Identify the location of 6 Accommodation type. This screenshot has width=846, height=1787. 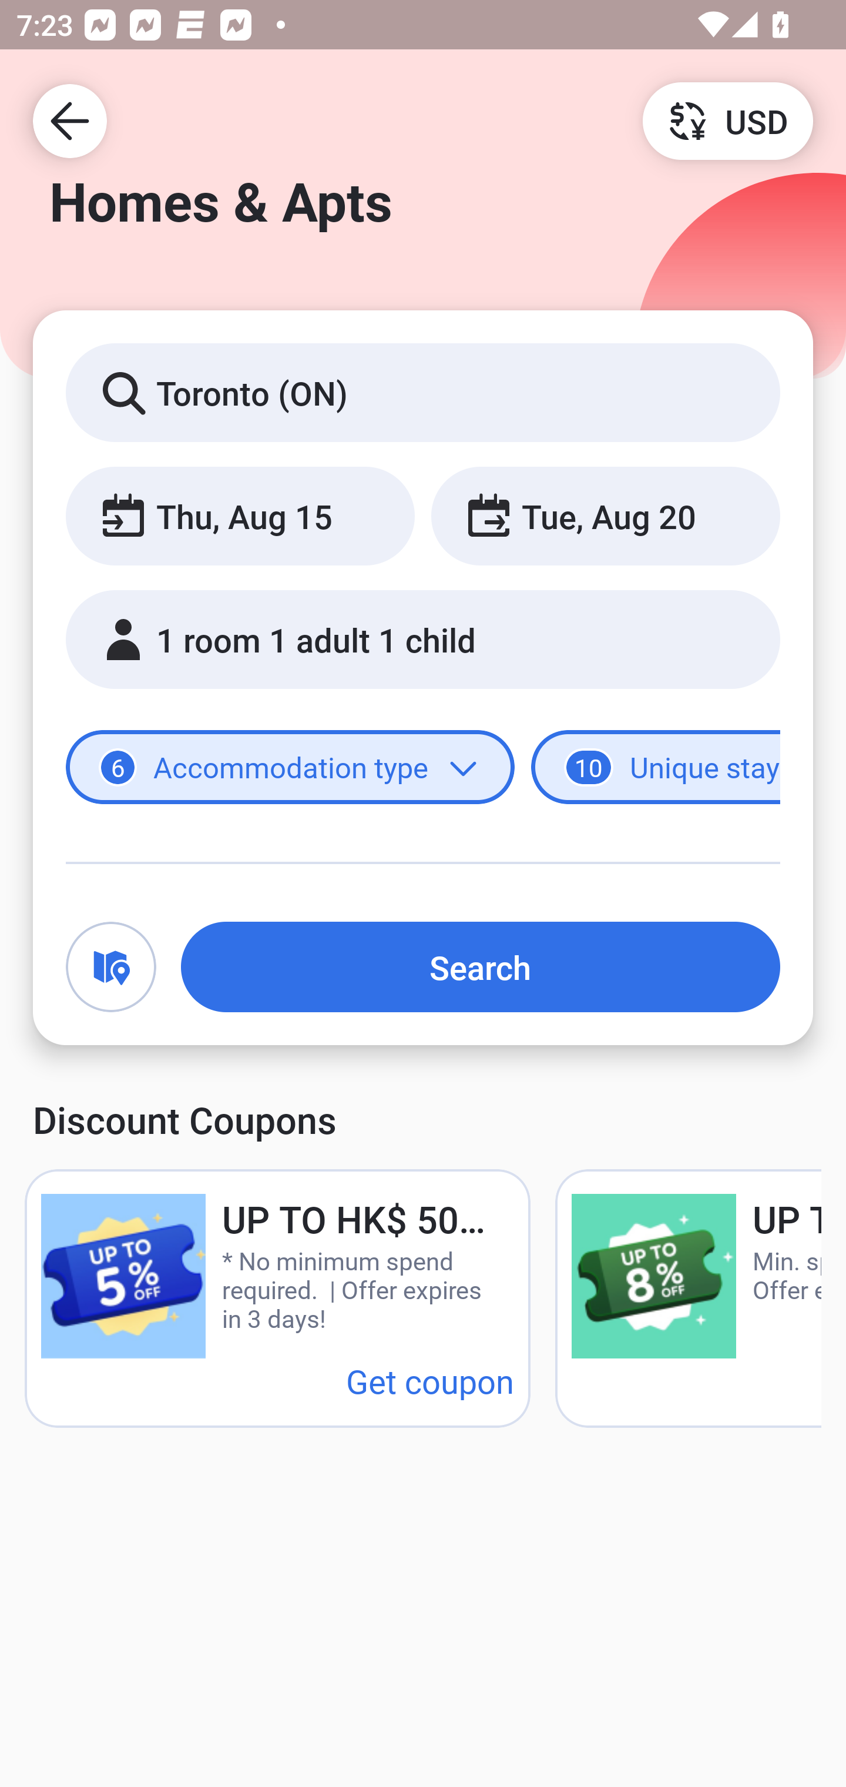
(290, 768).